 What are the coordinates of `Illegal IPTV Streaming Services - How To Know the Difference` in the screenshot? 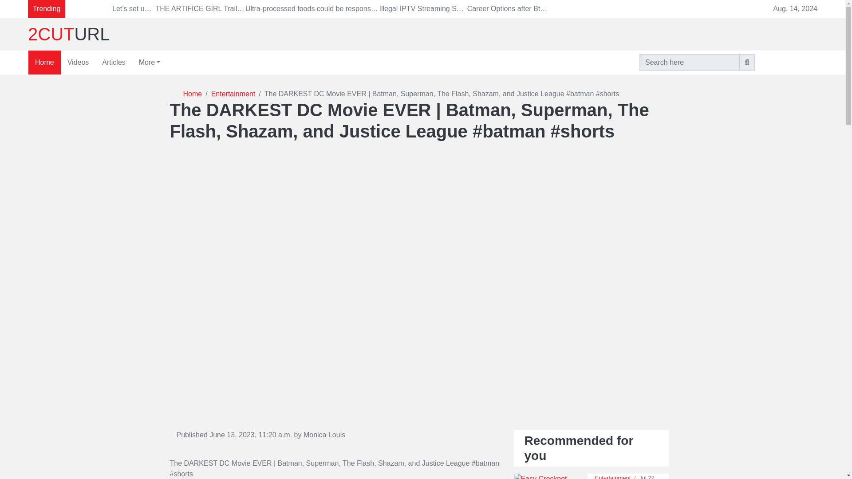 It's located at (477, 8).